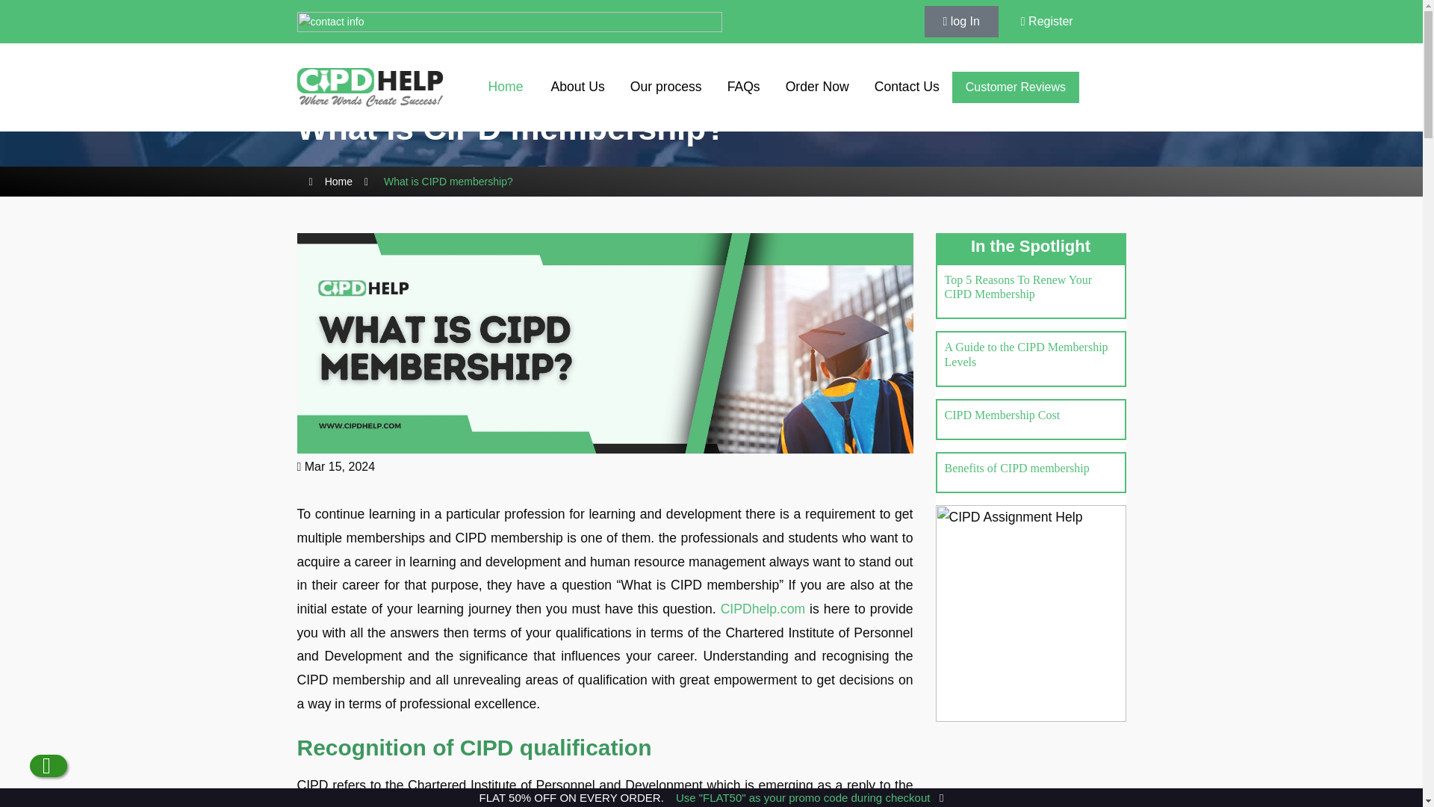  Describe the element at coordinates (817, 87) in the screenshot. I see `Order Now` at that location.